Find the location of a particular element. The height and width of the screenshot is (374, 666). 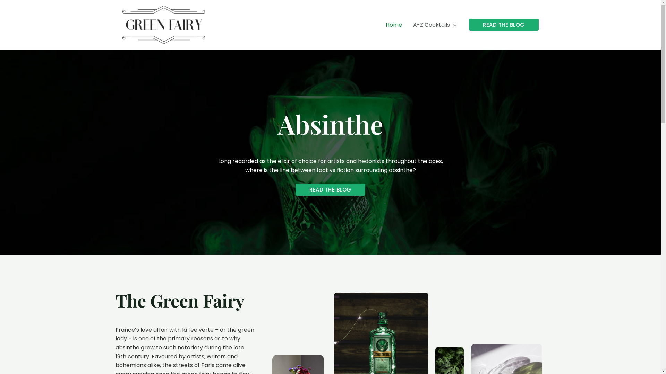

Home is located at coordinates (394, 25).